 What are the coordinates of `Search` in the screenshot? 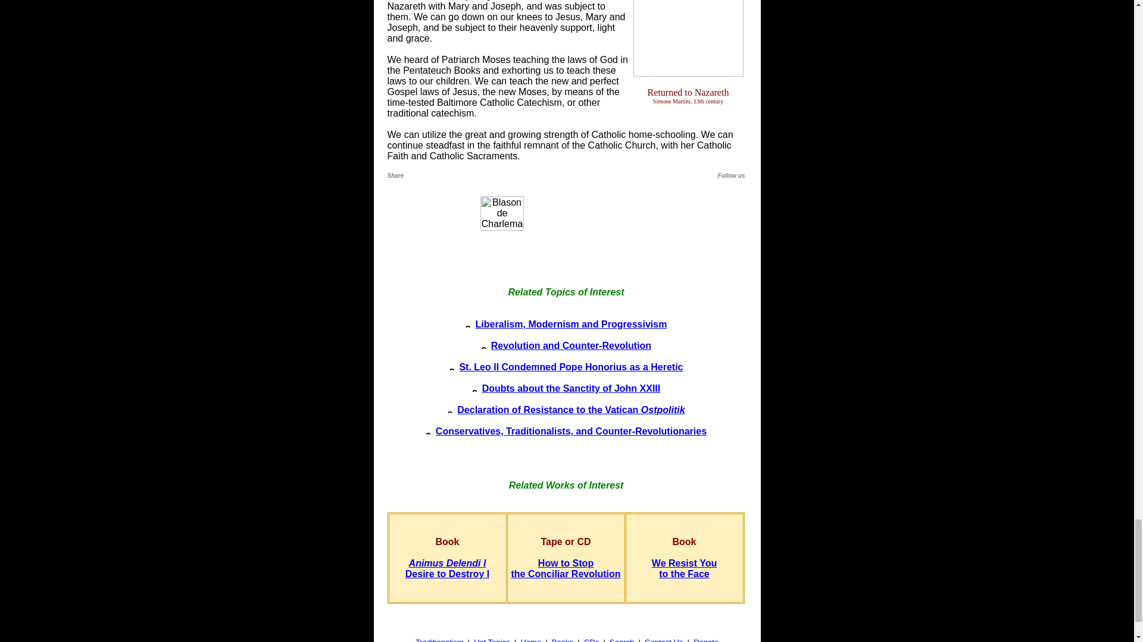 It's located at (566, 568).